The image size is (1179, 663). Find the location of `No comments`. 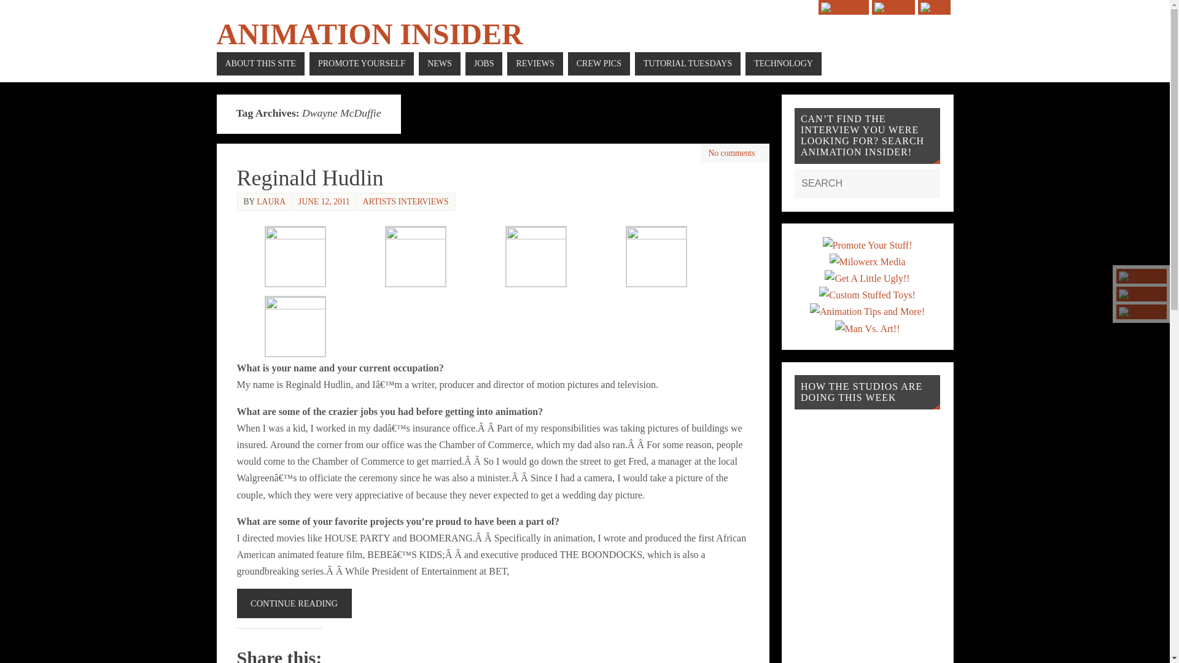

No comments is located at coordinates (732, 153).